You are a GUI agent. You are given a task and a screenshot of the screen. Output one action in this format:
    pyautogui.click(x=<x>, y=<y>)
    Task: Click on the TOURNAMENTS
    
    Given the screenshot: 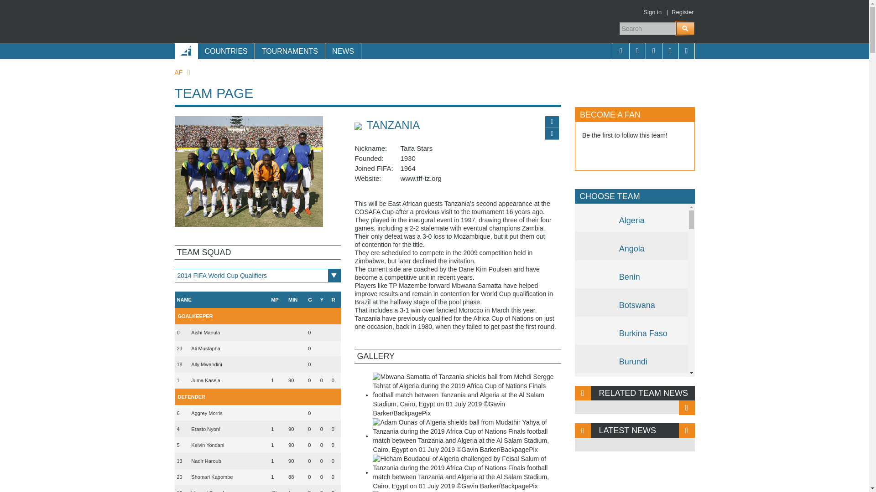 What is the action you would take?
    pyautogui.click(x=290, y=51)
    